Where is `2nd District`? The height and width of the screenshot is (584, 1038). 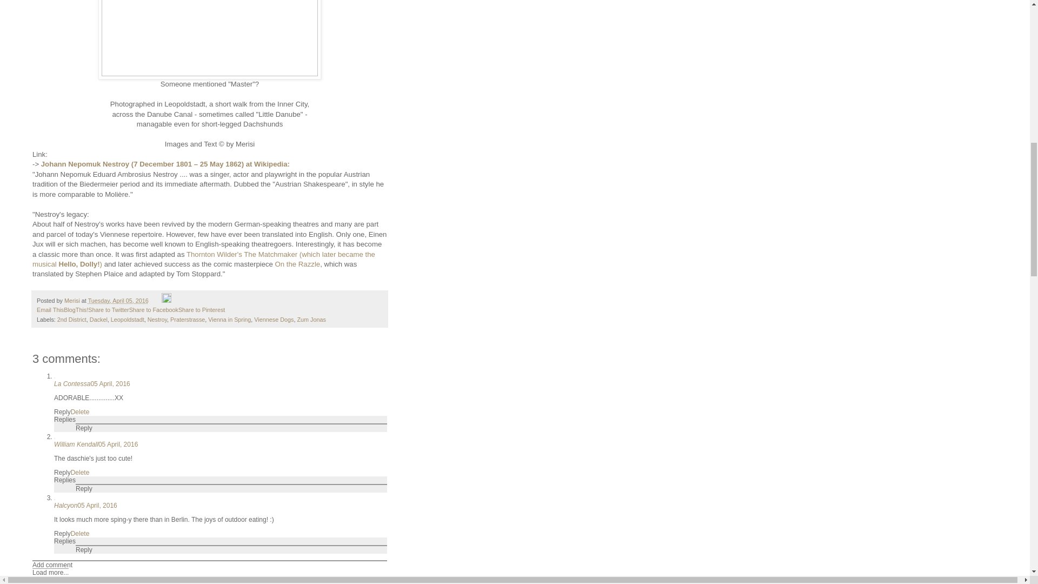
2nd District is located at coordinates (71, 319).